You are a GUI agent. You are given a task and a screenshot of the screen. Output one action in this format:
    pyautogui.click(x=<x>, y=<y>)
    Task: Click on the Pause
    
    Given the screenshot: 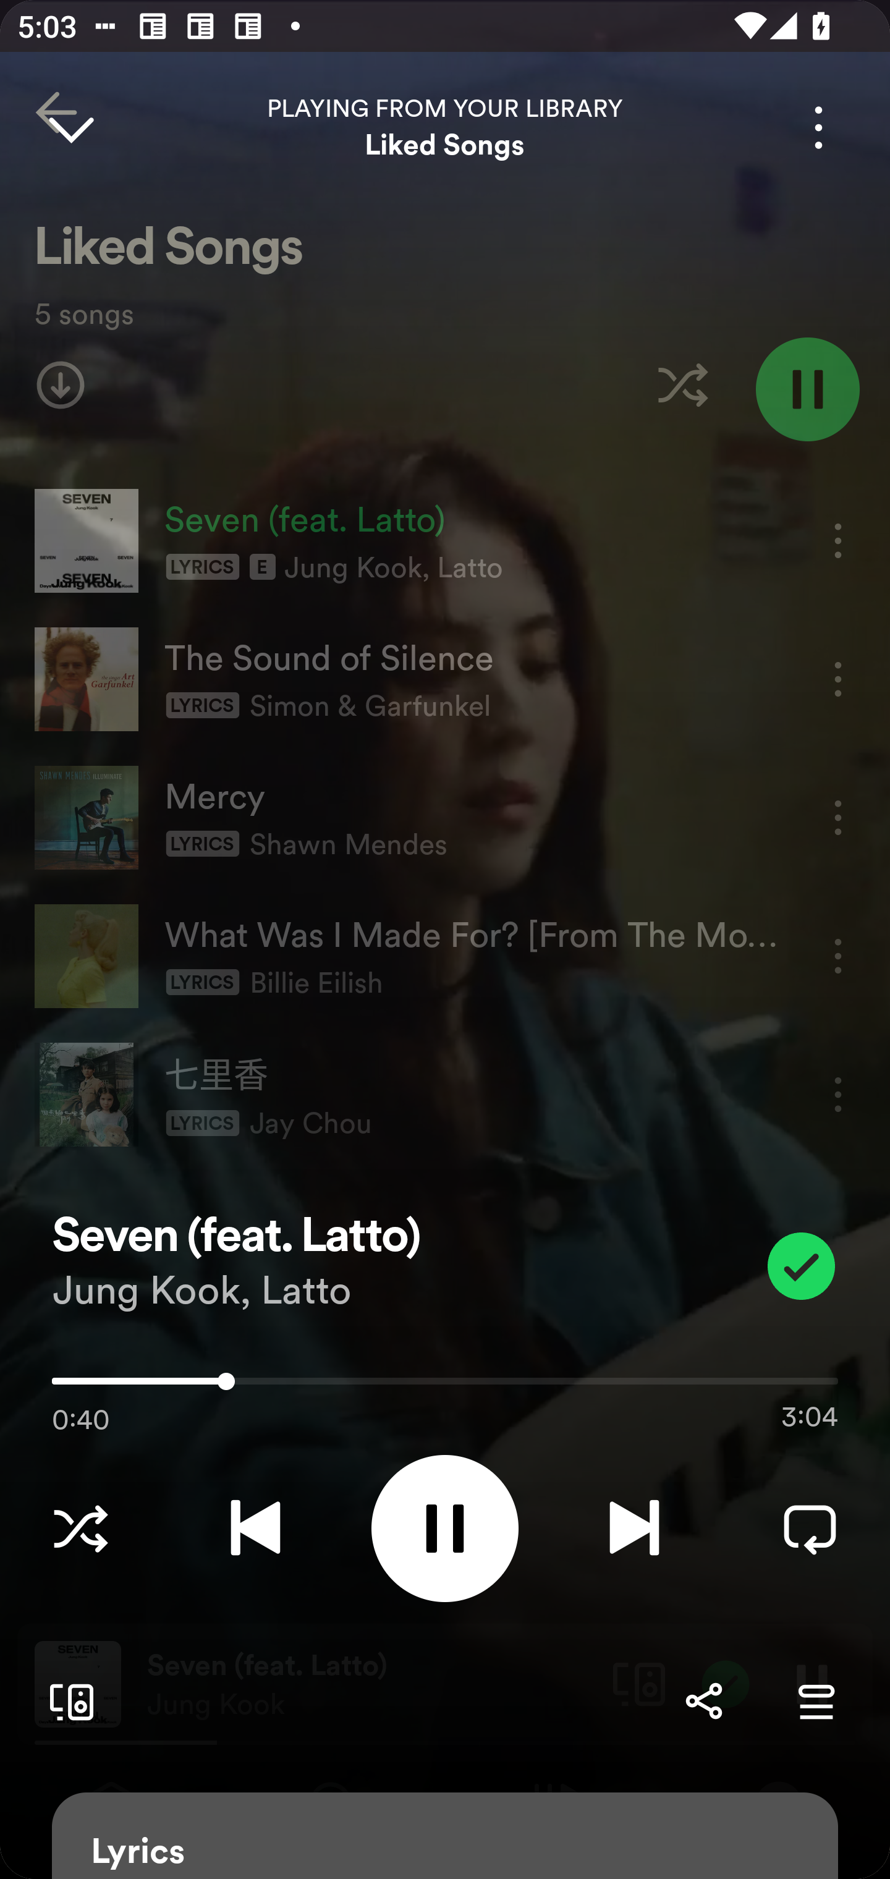 What is the action you would take?
    pyautogui.click(x=445, y=1528)
    